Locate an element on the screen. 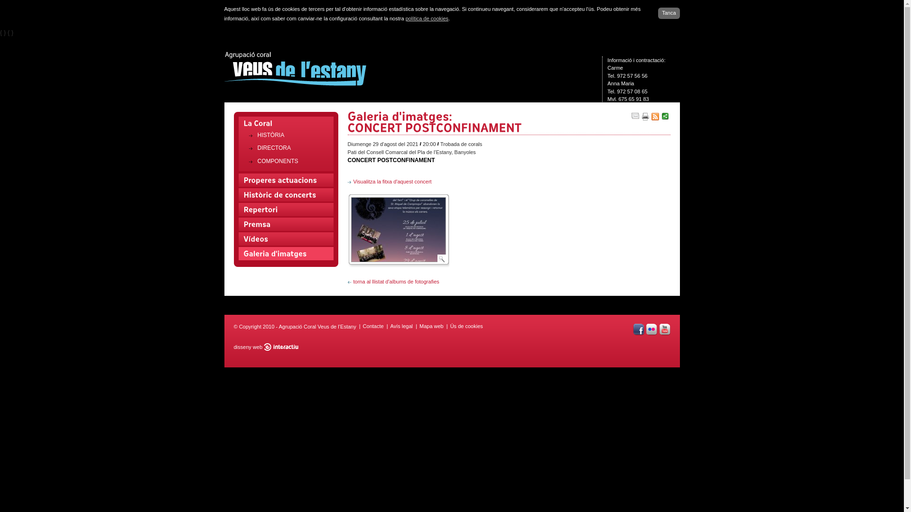 The image size is (911, 512). DIRECTORA is located at coordinates (290, 149).